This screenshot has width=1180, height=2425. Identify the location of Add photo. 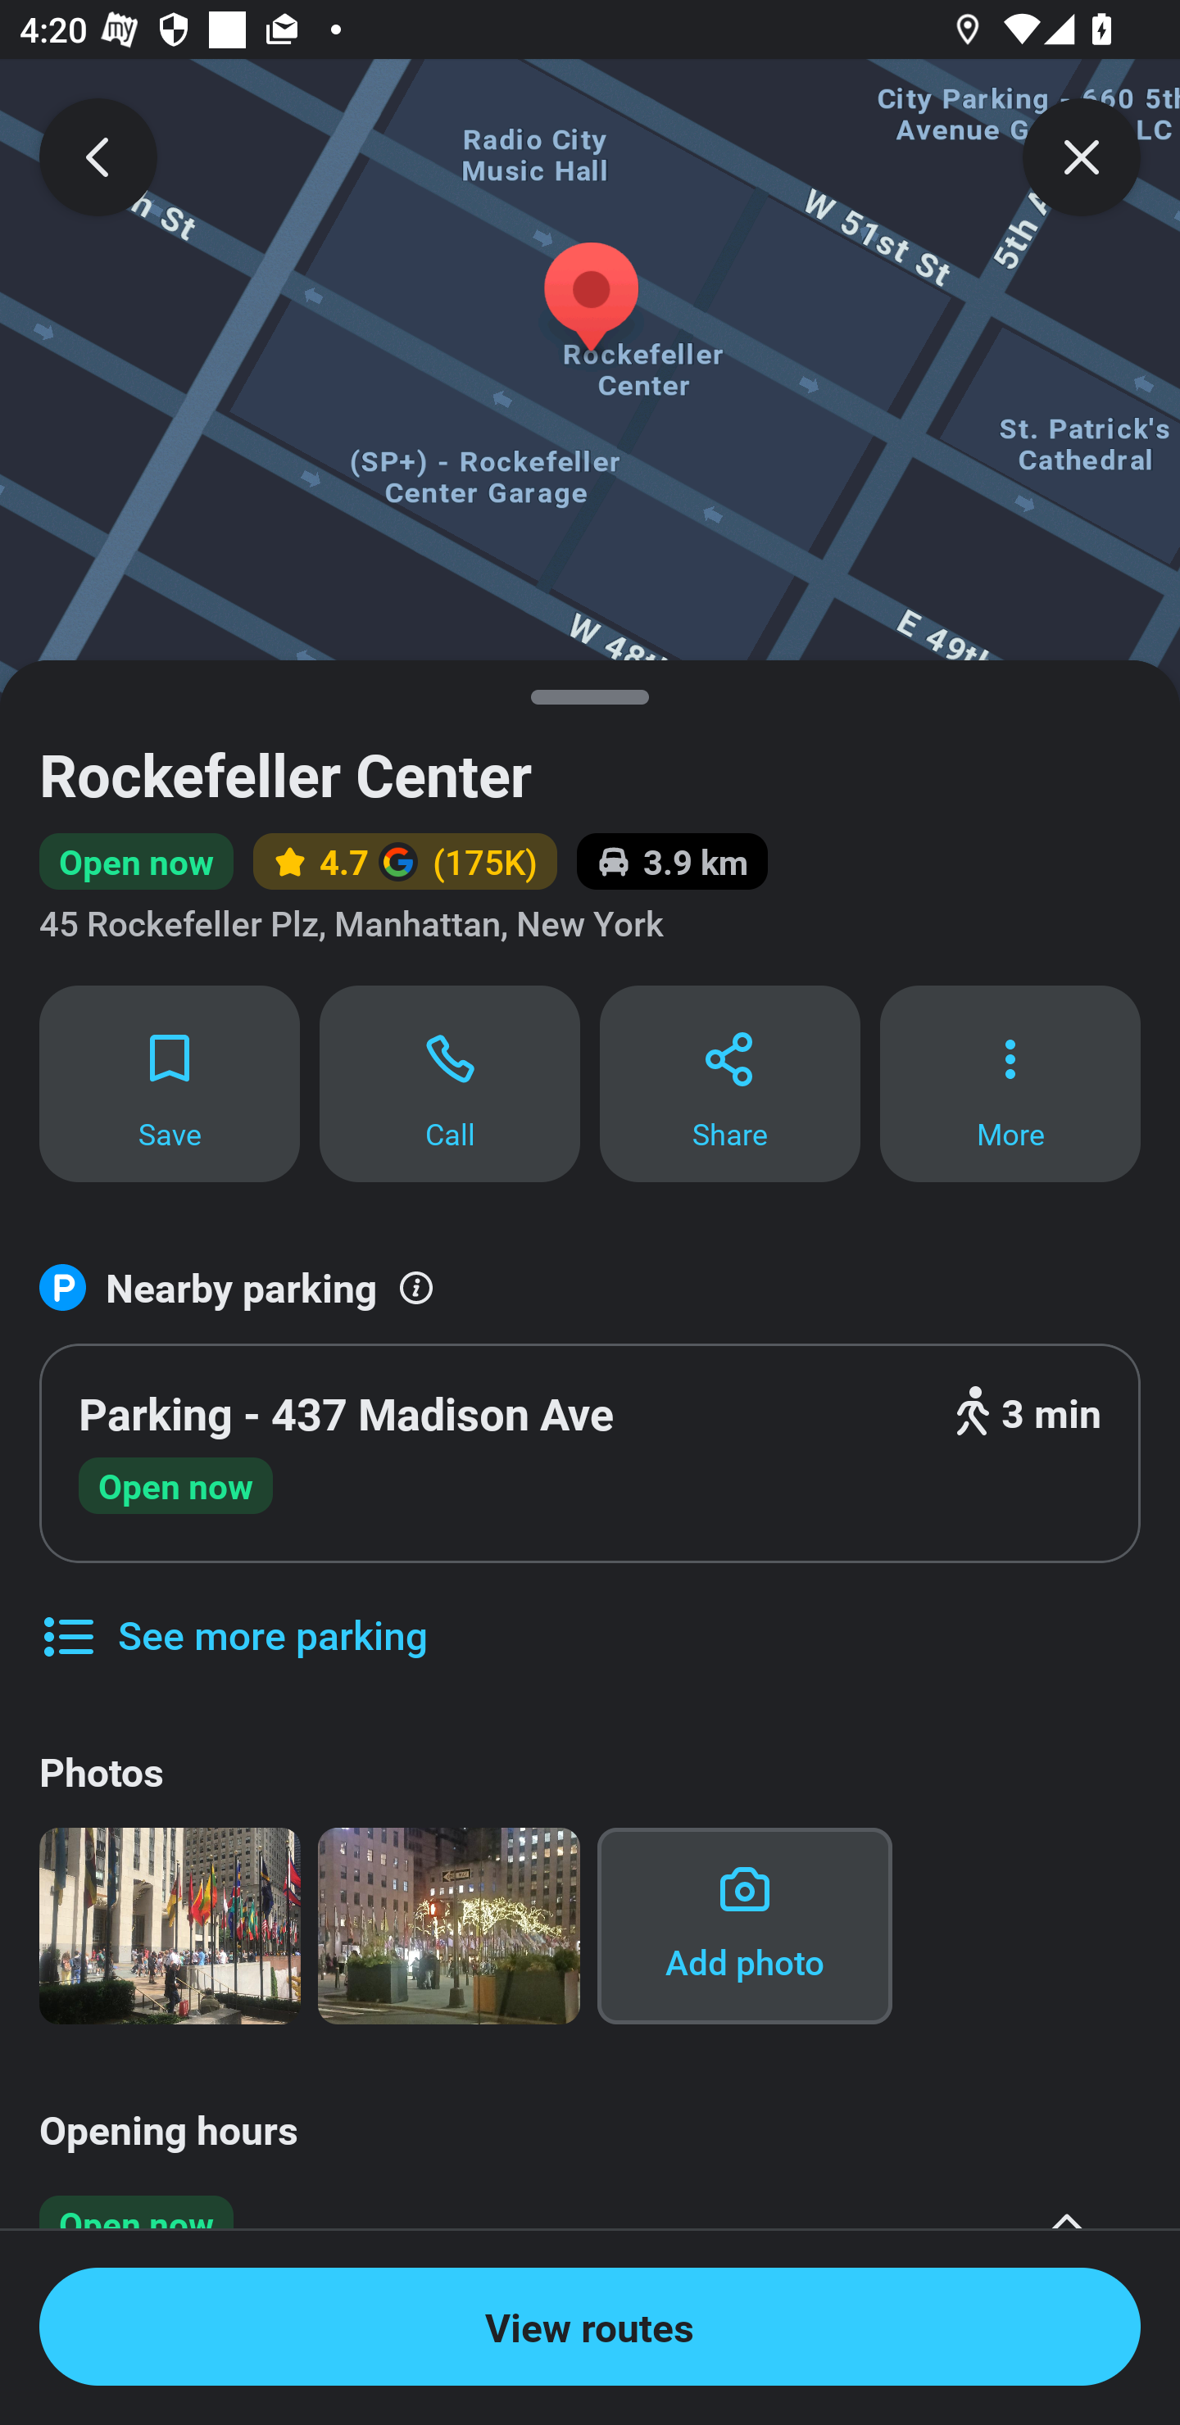
(744, 1926).